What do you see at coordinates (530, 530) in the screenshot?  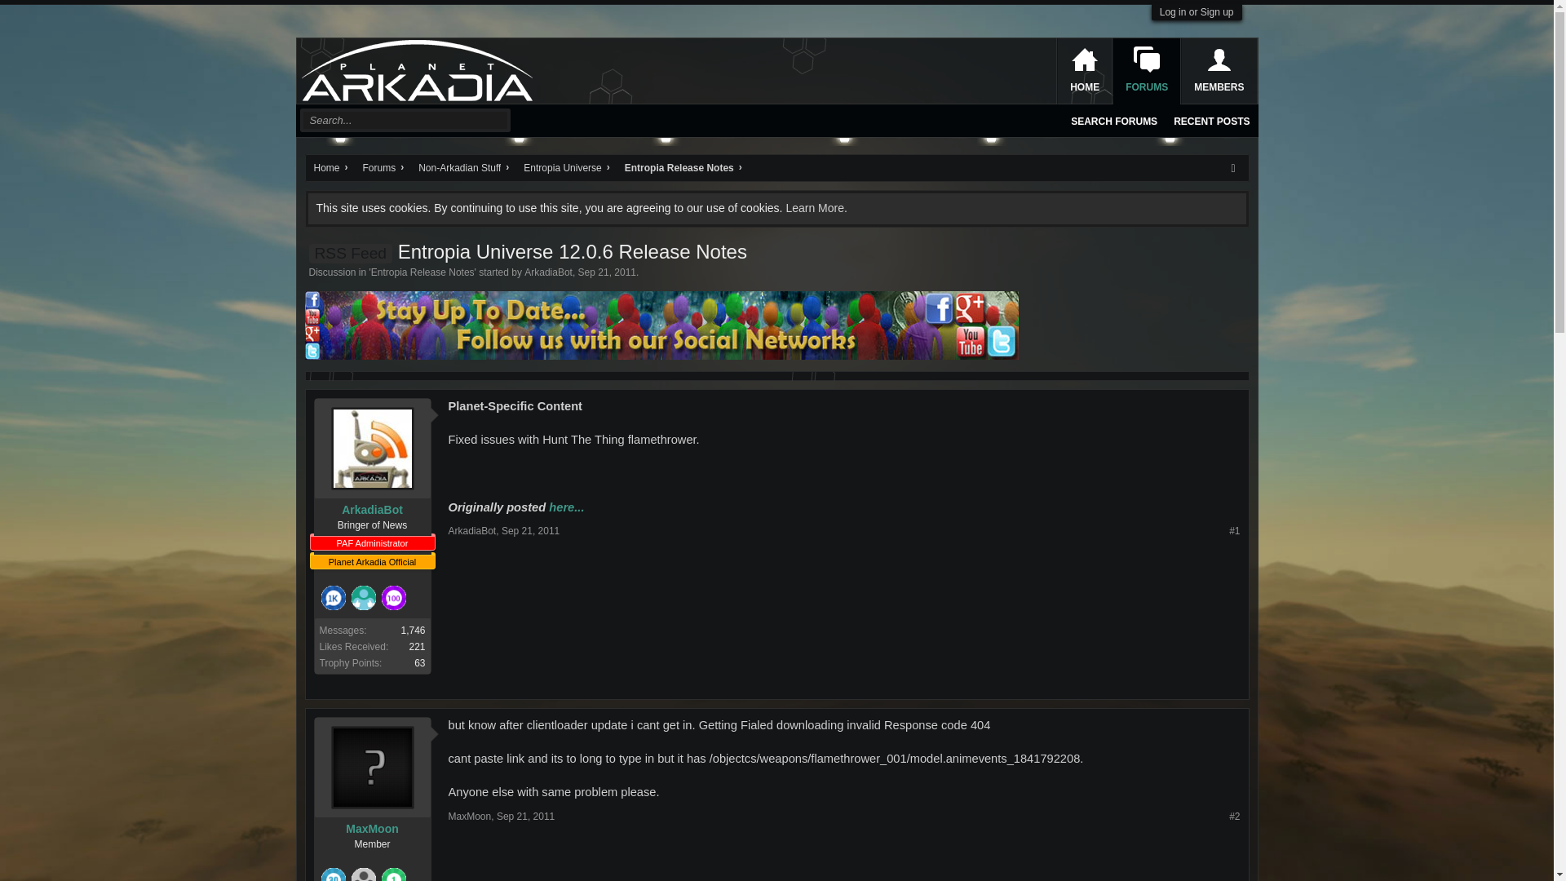 I see `Sep 21, 2011` at bounding box center [530, 530].